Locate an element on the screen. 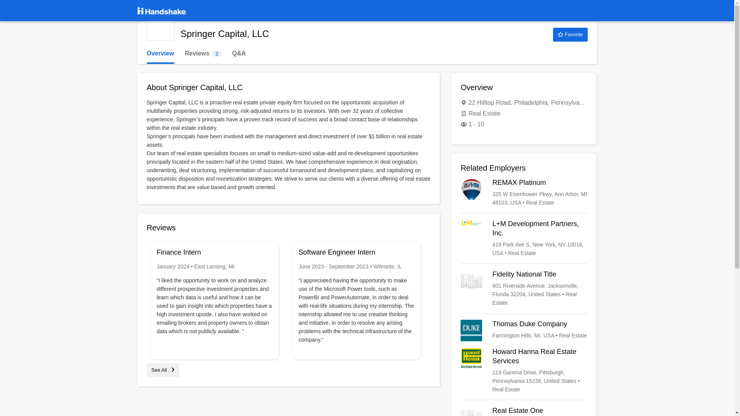 This screenshot has height=416, width=740. Favorite is located at coordinates (570, 35).